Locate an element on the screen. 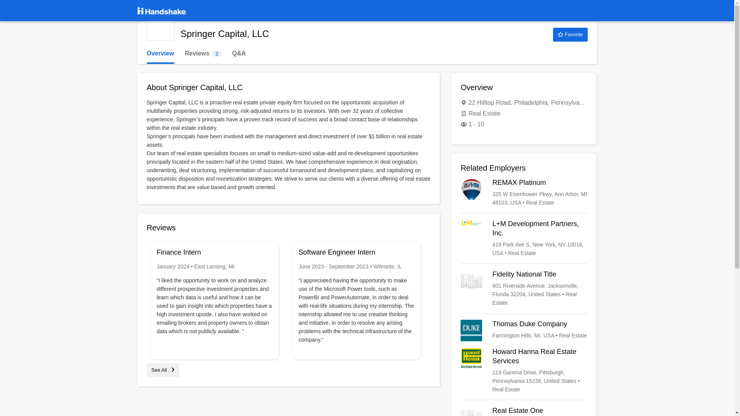 This screenshot has height=416, width=740. Favorite is located at coordinates (570, 35).